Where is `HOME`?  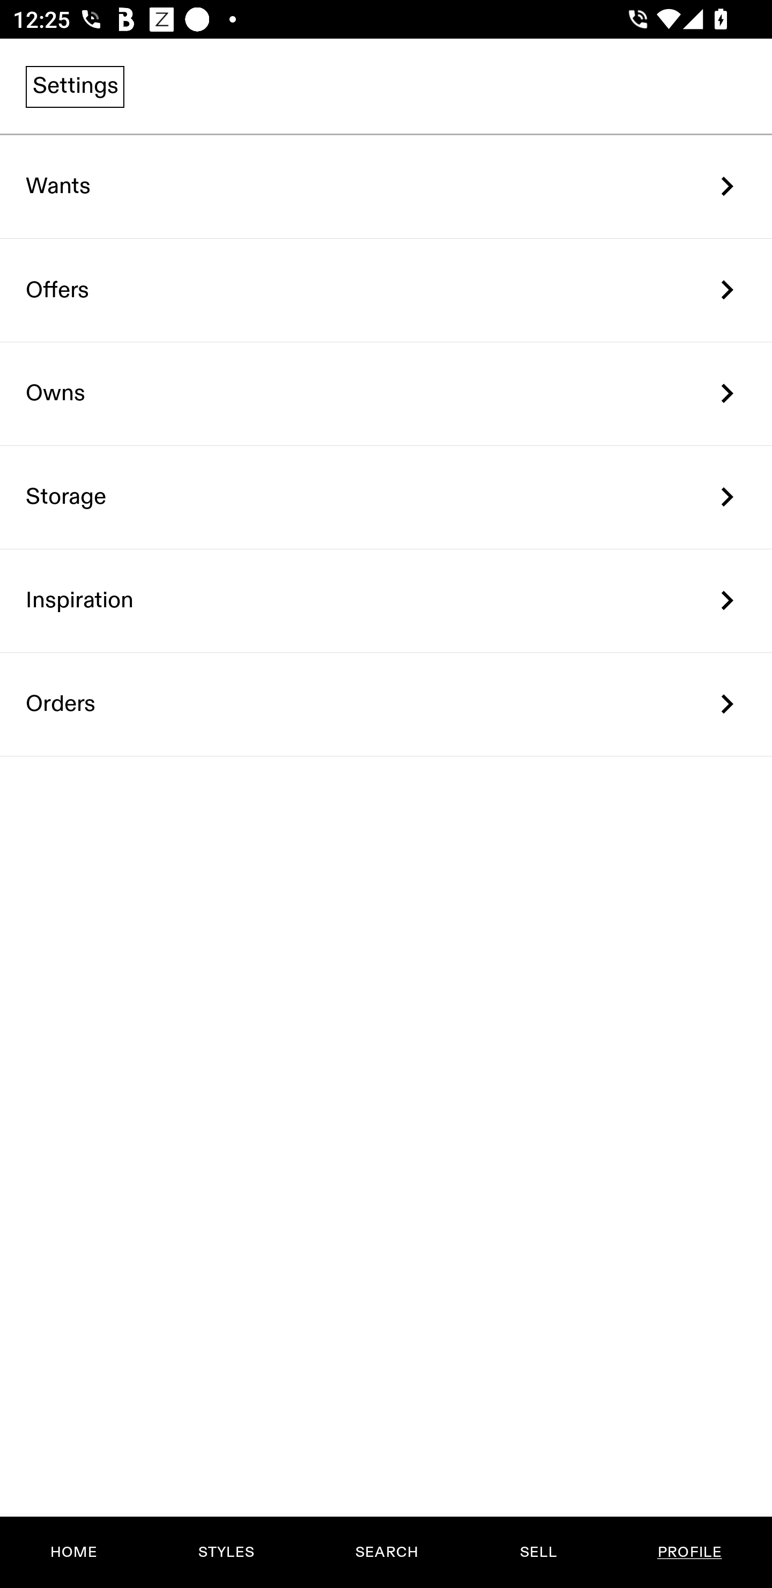 HOME is located at coordinates (74, 1552).